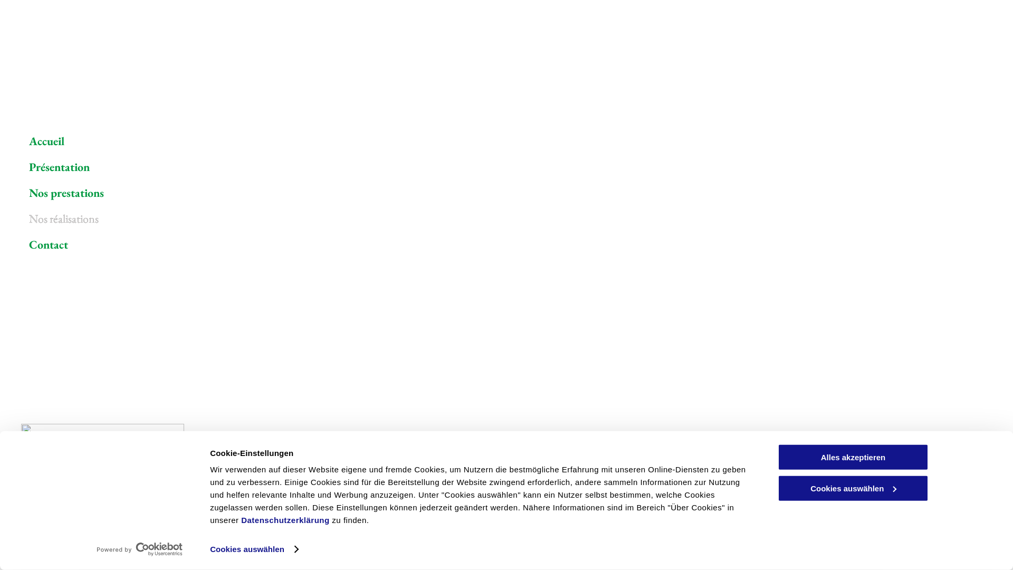  I want to click on Nos prestations, so click(269, 193).